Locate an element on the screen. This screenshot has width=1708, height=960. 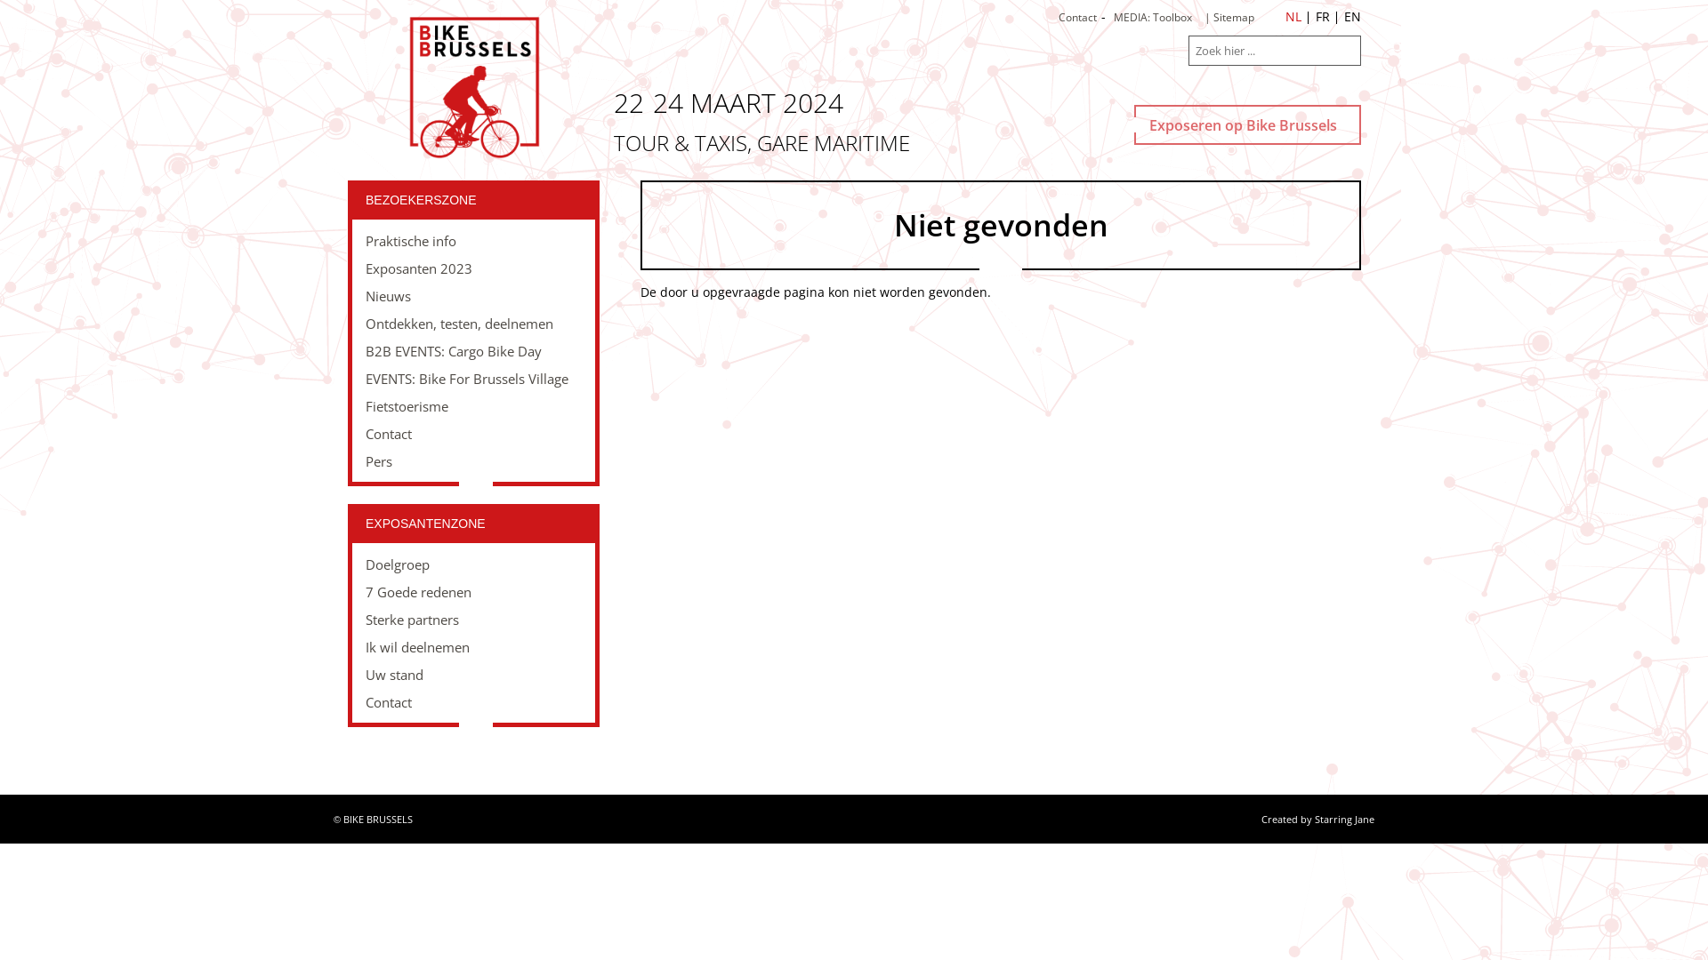
Fietstoerisme is located at coordinates (473, 407).